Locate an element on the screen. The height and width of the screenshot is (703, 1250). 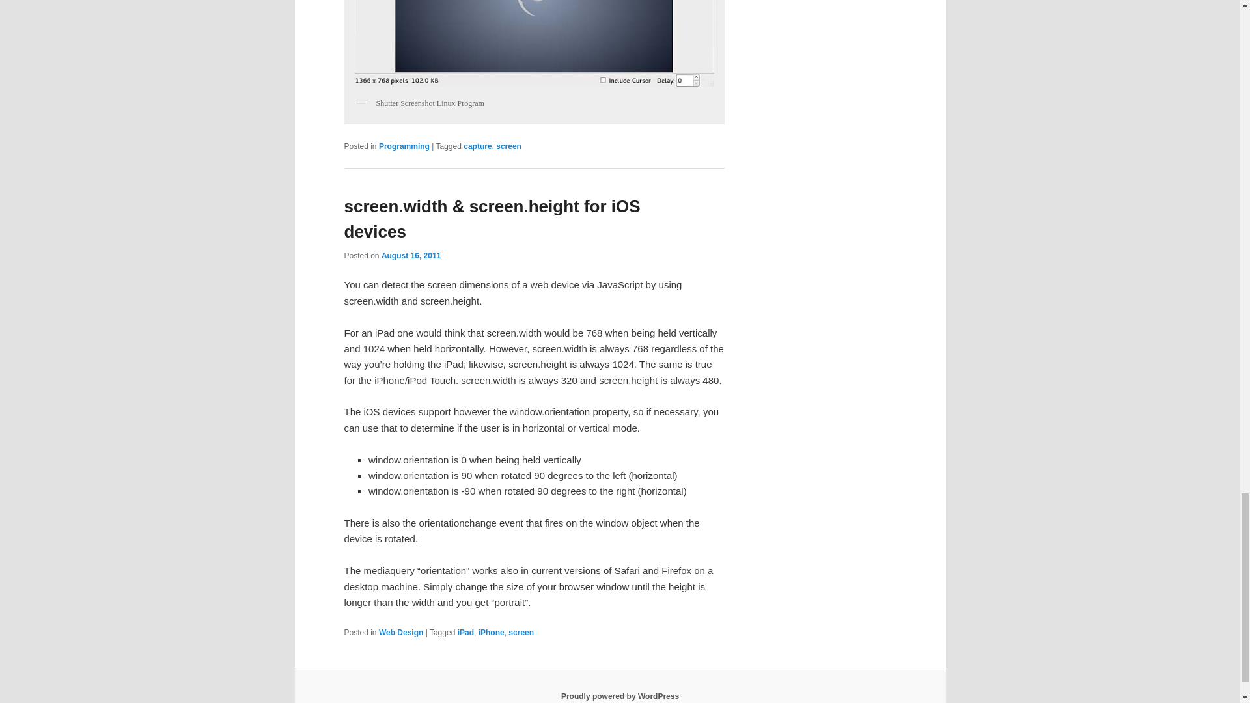
iPhone is located at coordinates (492, 633).